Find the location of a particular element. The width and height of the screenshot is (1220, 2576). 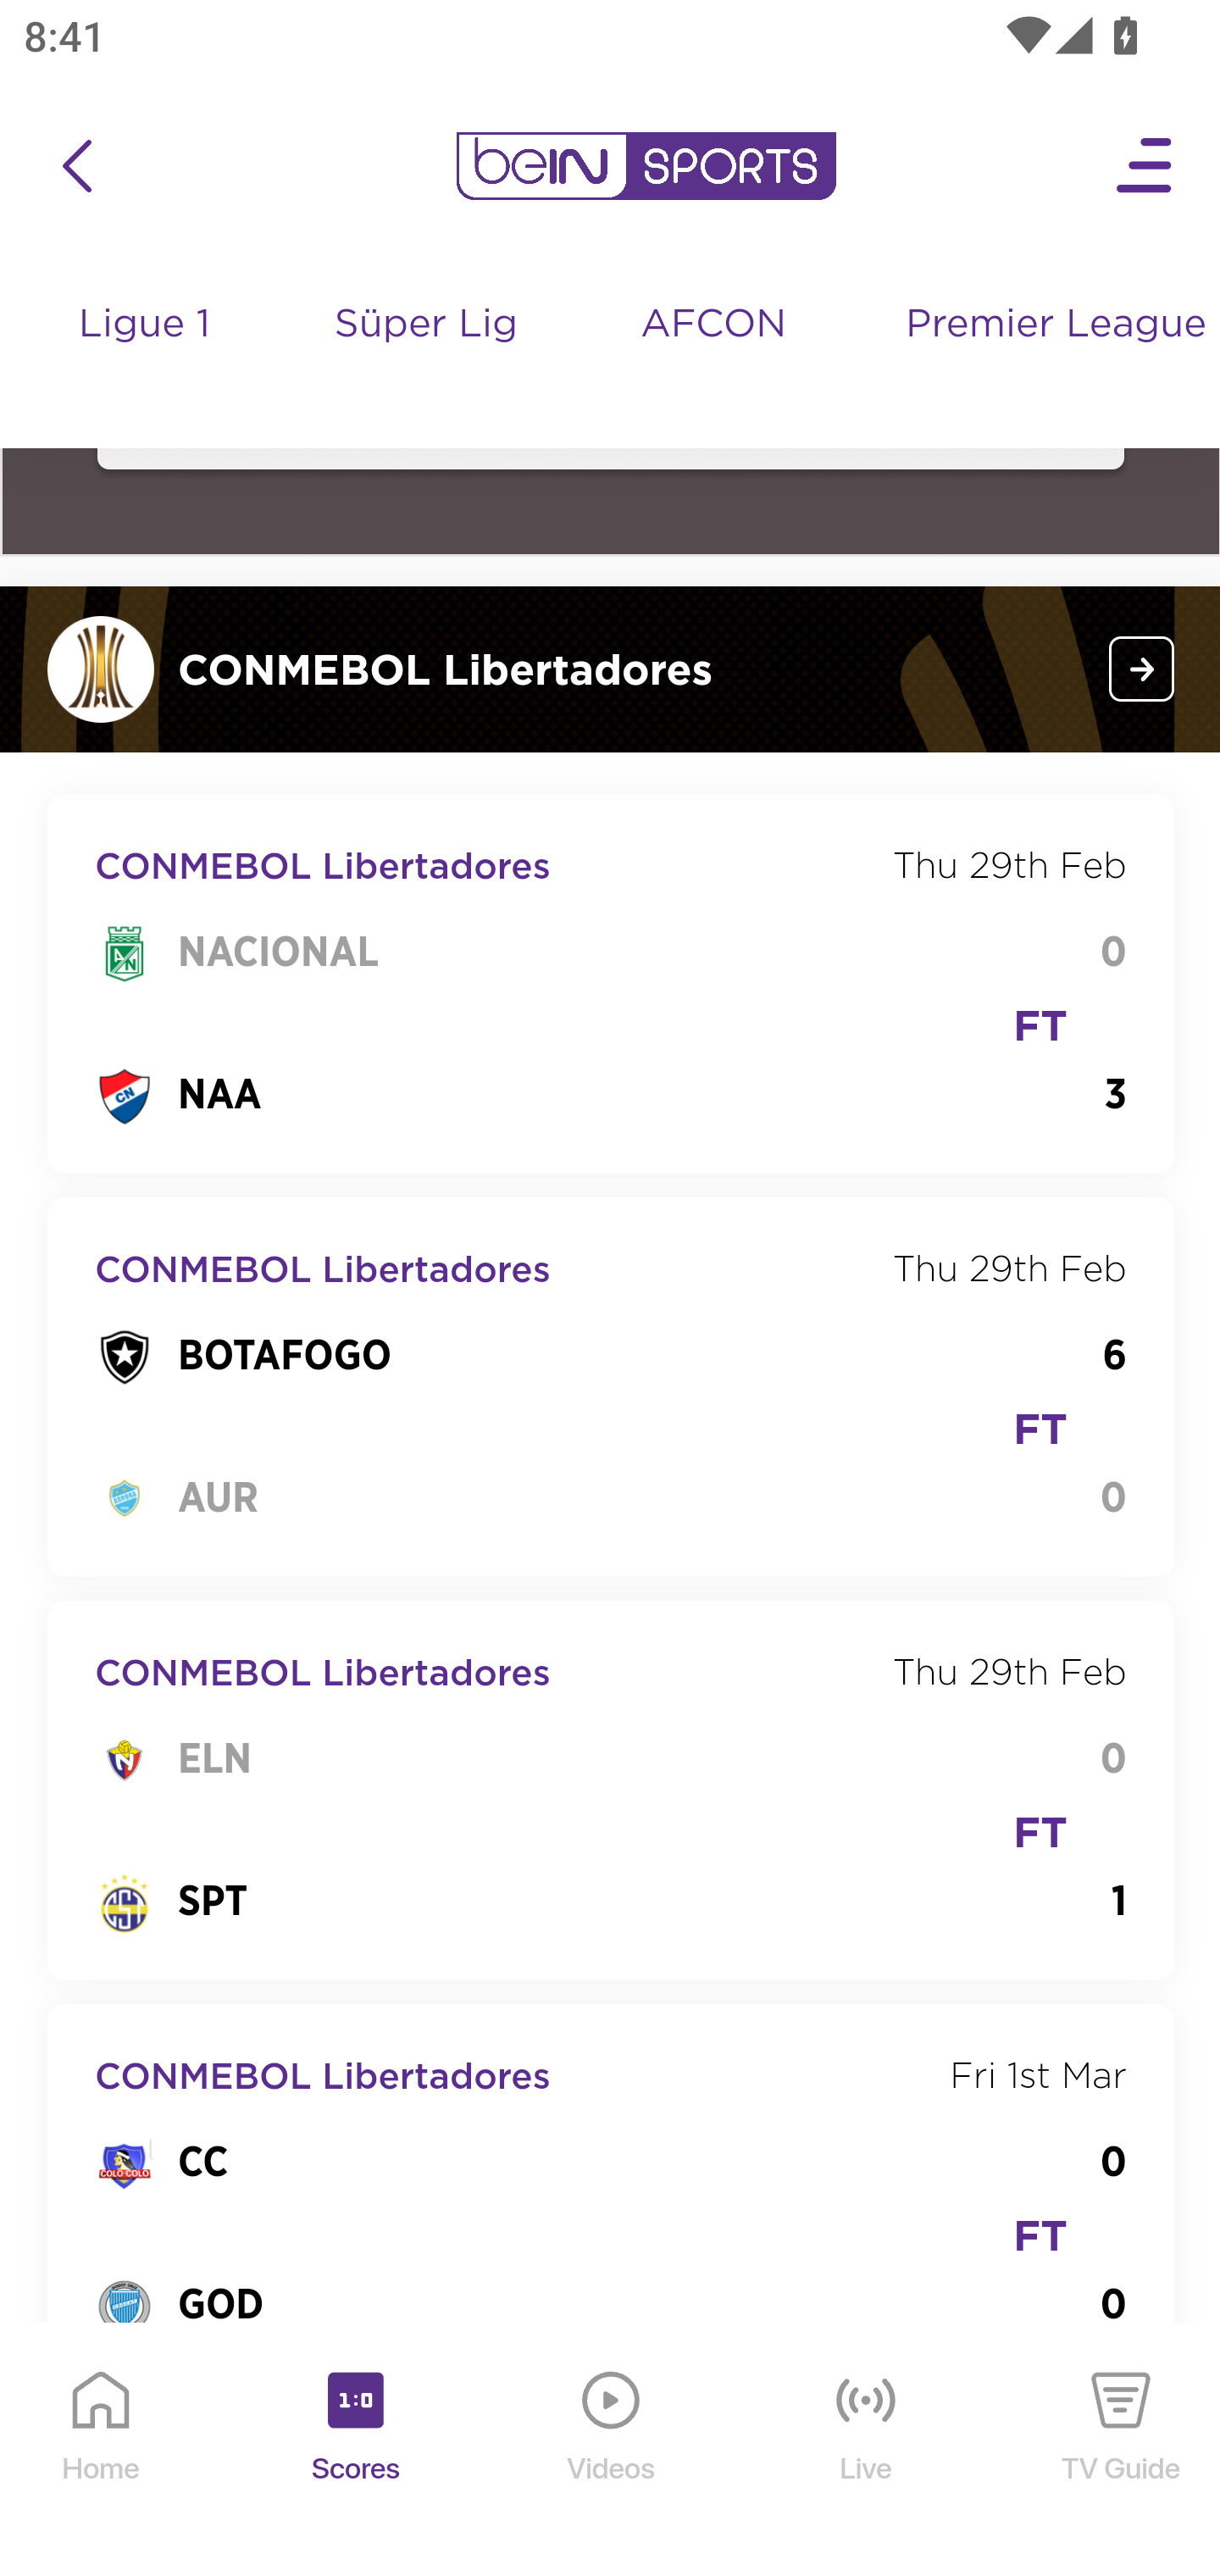

Süper Lig is located at coordinates (428, 356).